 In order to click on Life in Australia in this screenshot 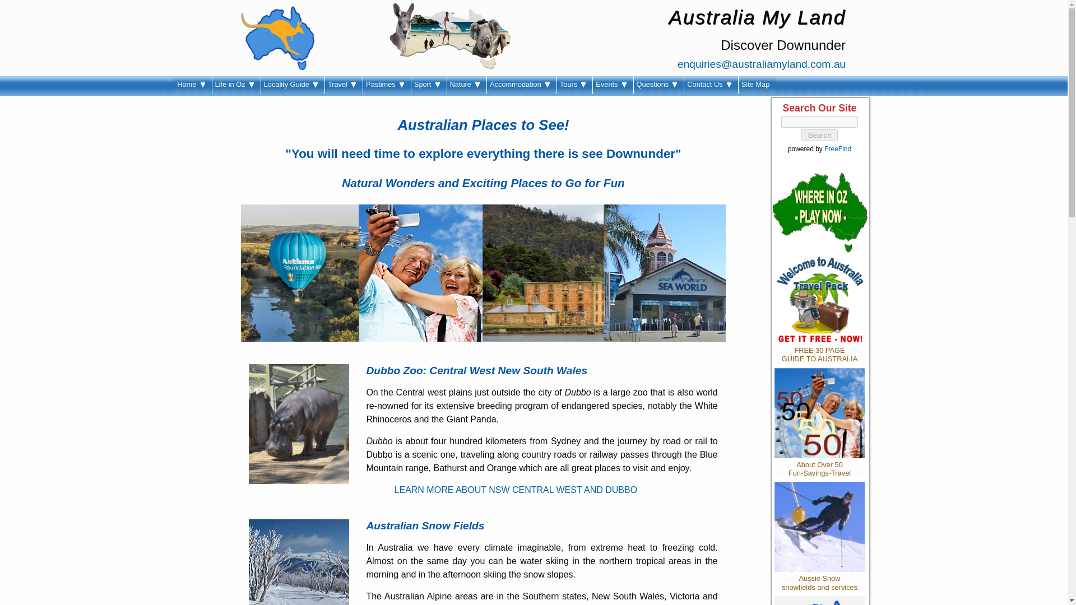, I will do `click(236, 85)`.